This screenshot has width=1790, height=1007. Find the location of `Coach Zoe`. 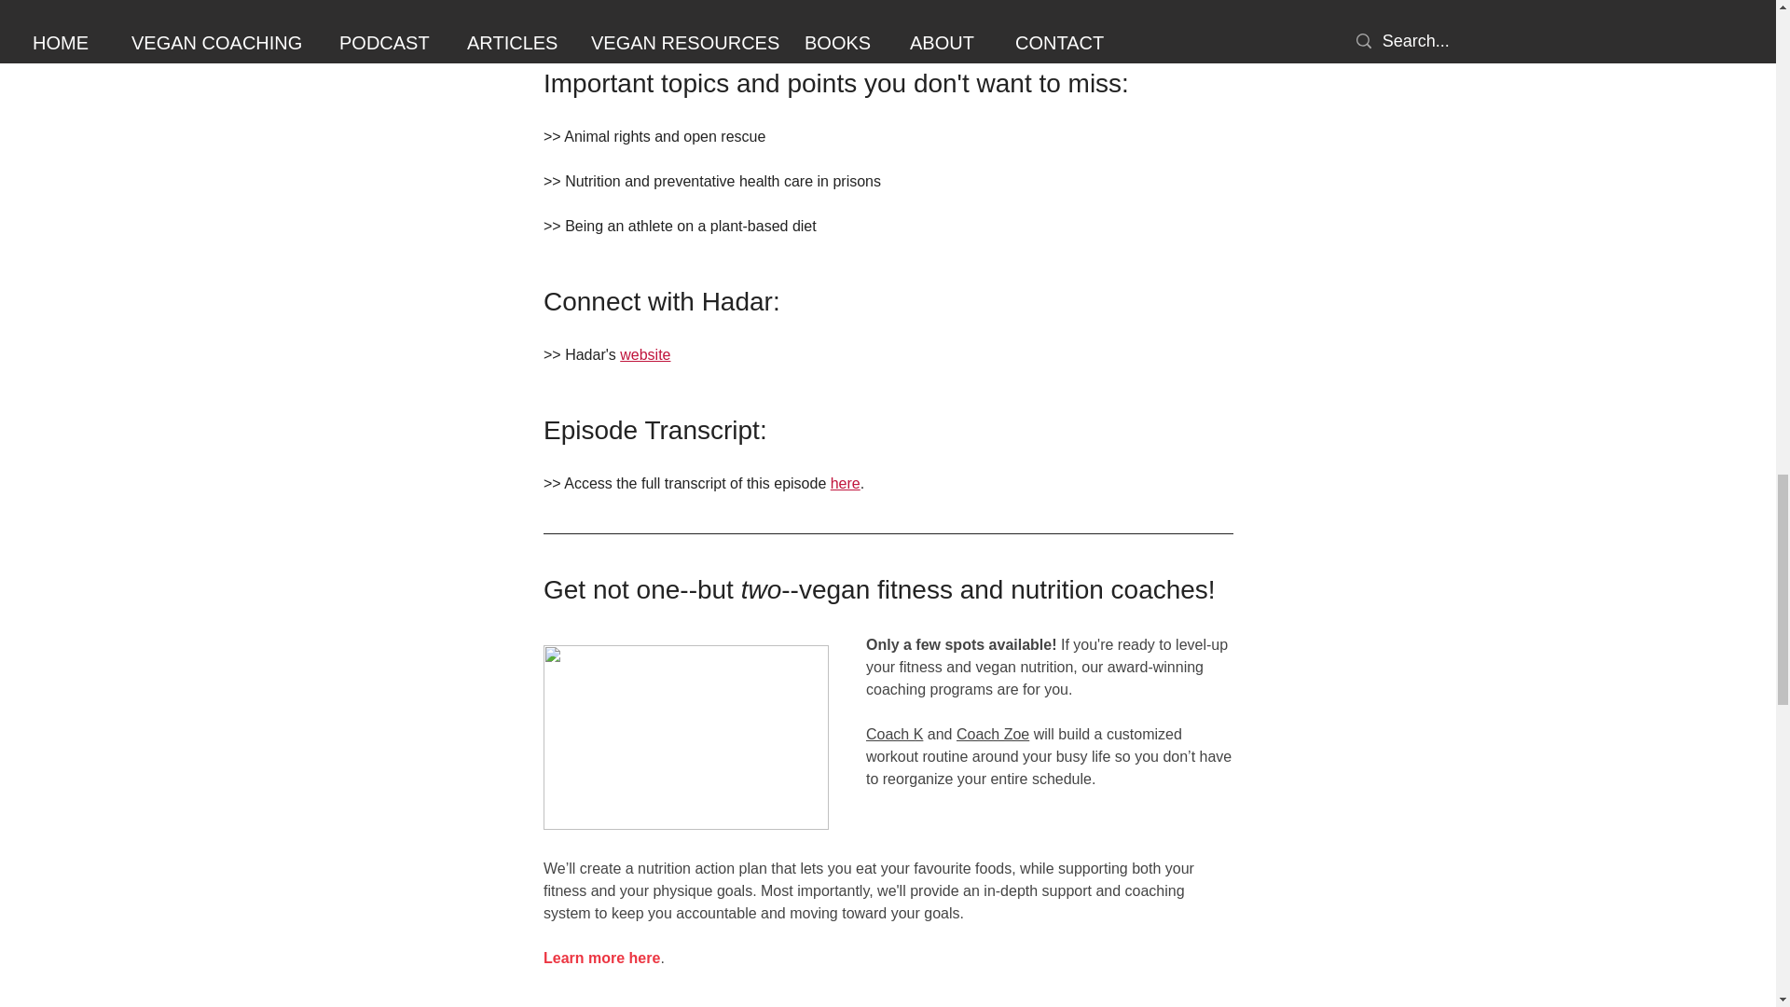

Coach Zoe is located at coordinates (992, 733).